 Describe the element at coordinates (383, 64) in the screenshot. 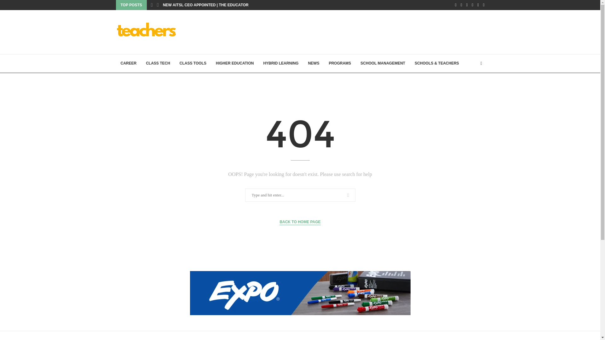

I see `SCHOOL MANAGEMENT` at that location.